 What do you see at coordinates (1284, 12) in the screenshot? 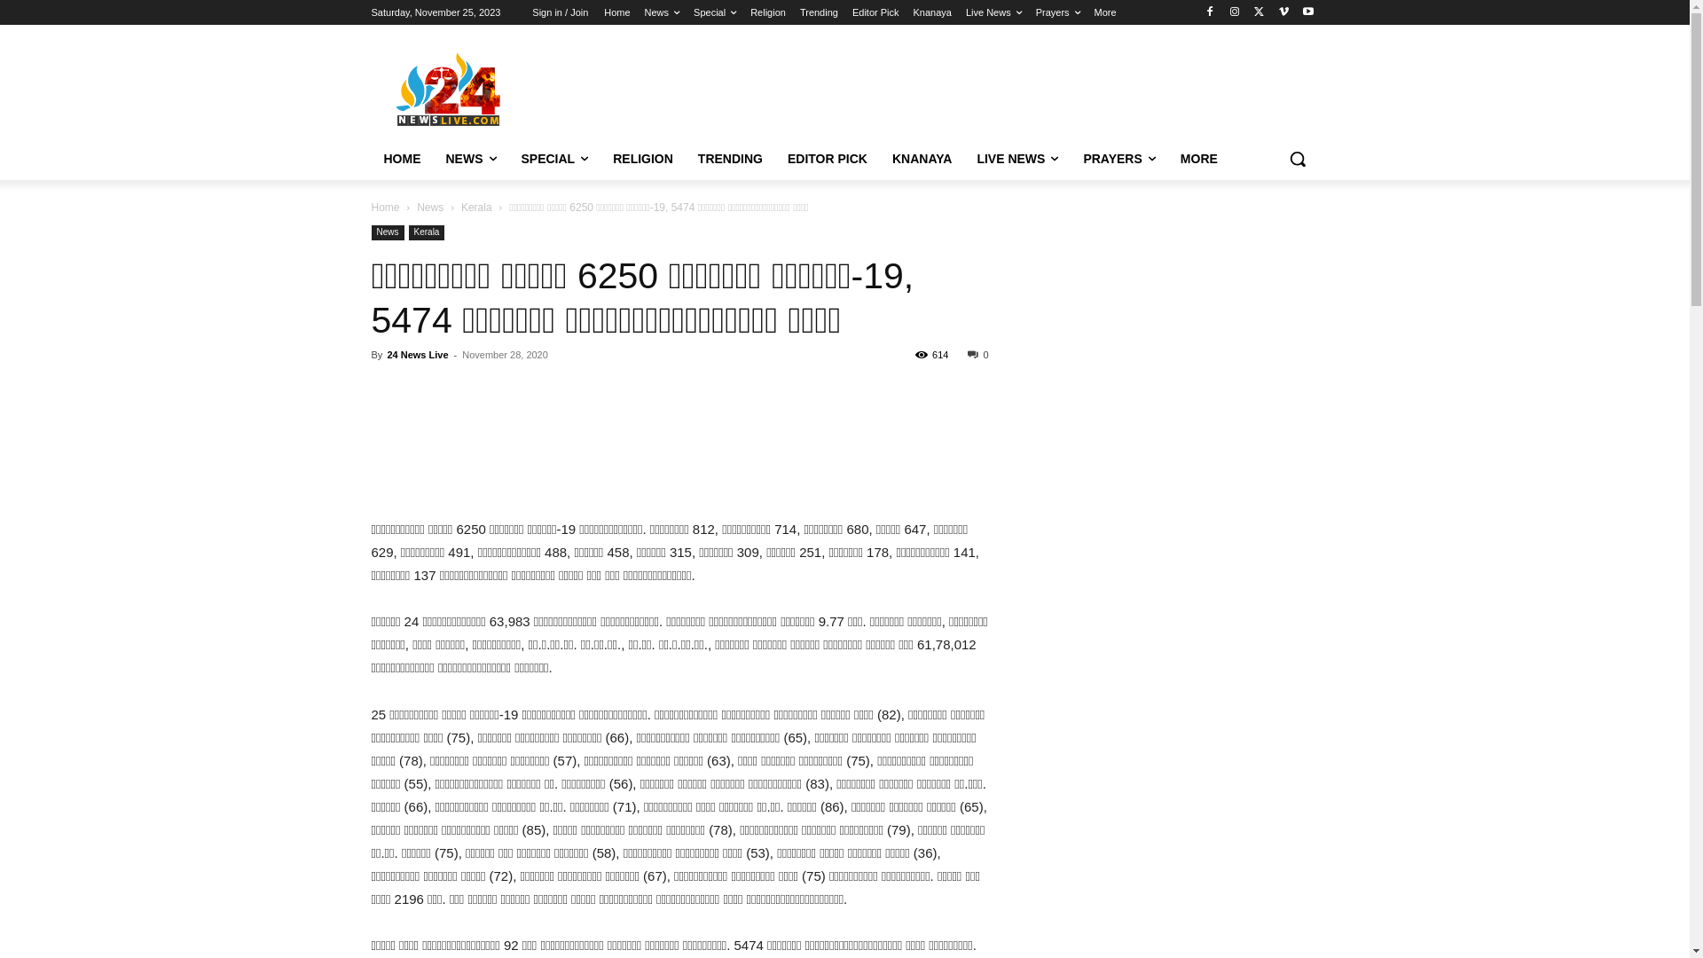
I see `Vimeo` at bounding box center [1284, 12].